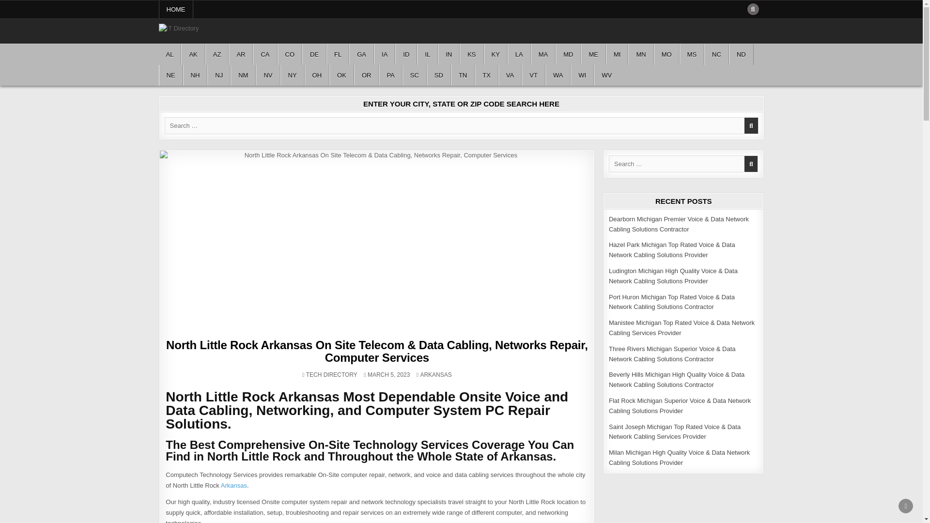  Describe the element at coordinates (176, 9) in the screenshot. I see `HOME` at that location.